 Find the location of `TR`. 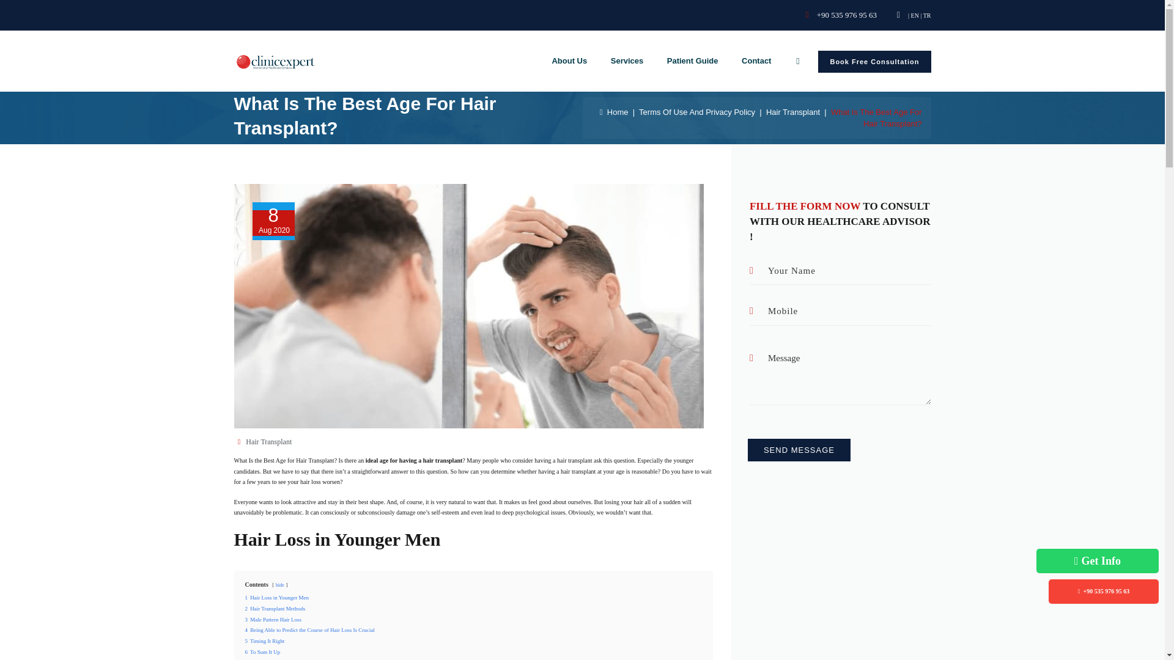

TR is located at coordinates (927, 16).